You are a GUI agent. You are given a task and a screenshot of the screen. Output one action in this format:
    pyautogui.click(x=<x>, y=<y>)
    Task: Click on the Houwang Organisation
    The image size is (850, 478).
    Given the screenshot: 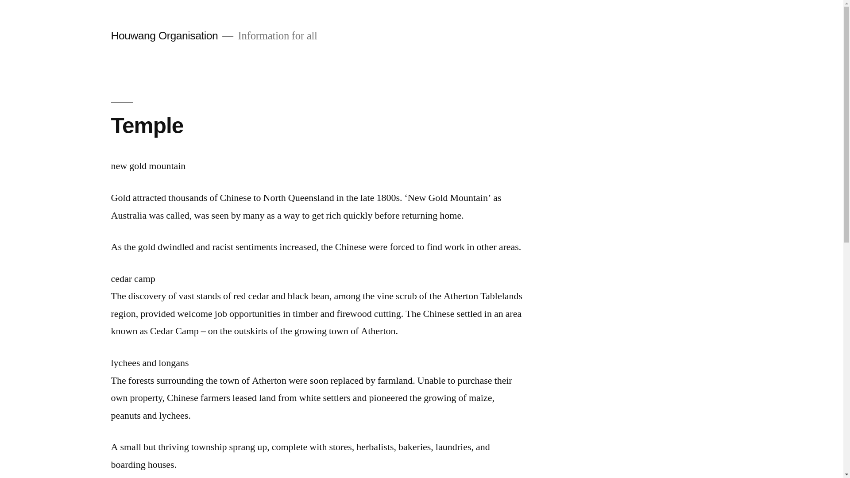 What is the action you would take?
    pyautogui.click(x=164, y=35)
    